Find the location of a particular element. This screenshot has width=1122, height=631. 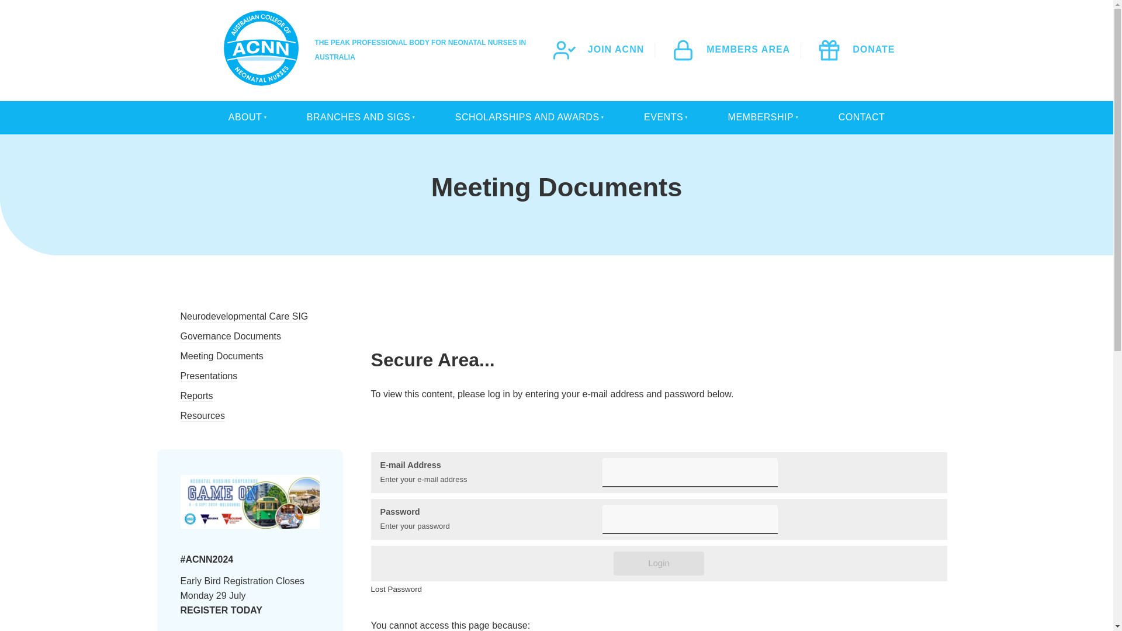

BRANCHES AND SIGS is located at coordinates (359, 117).